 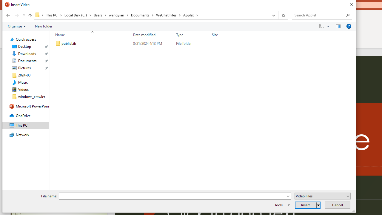 What do you see at coordinates (349, 26) in the screenshot?
I see `&Help` at bounding box center [349, 26].